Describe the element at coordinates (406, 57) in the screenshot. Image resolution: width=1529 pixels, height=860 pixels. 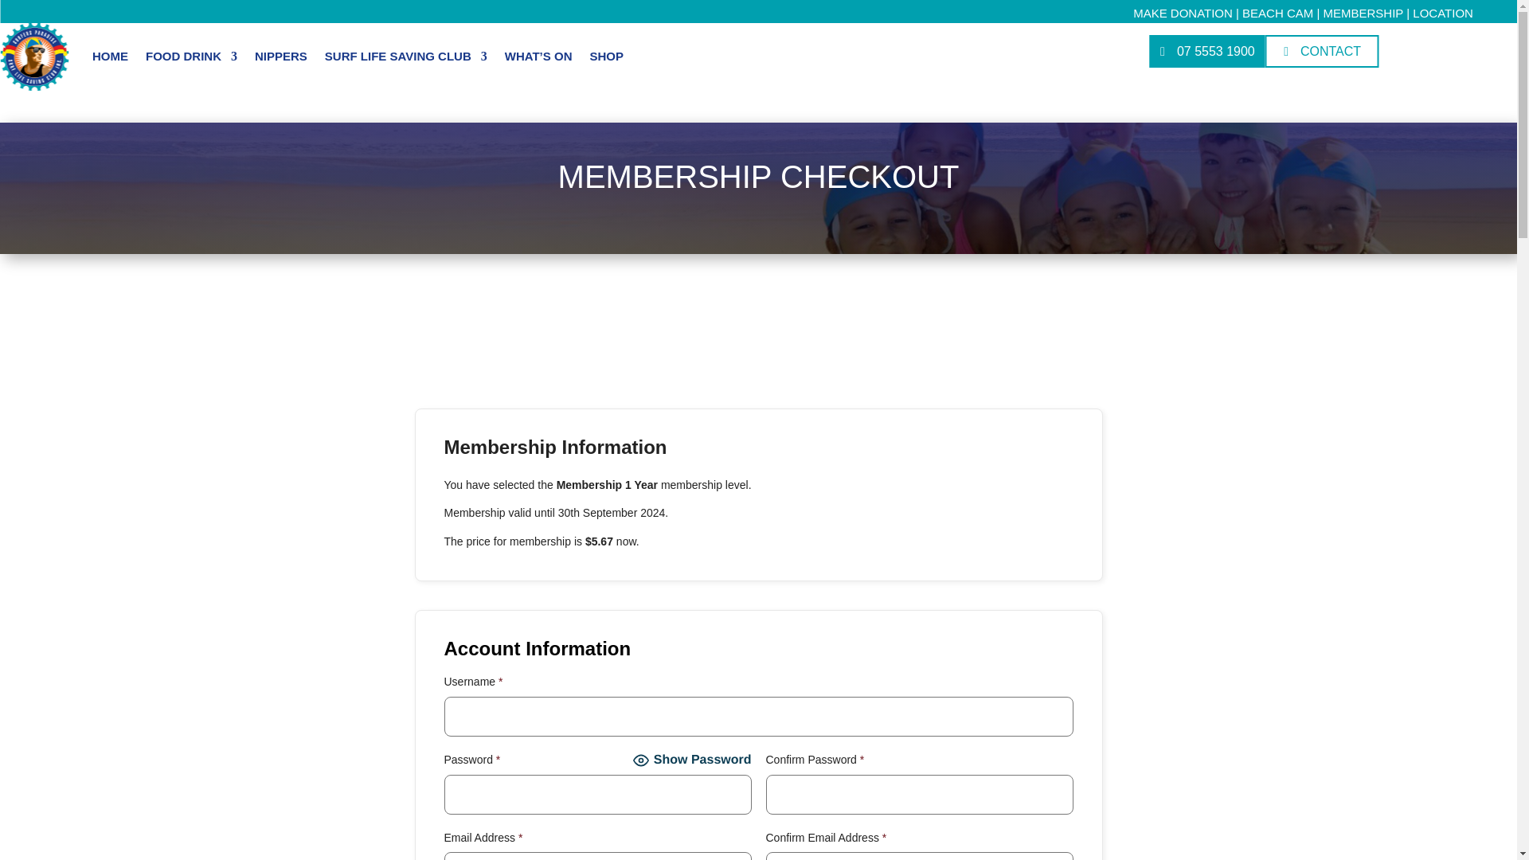
I see `SURF LIFE SAVING CLUB` at that location.